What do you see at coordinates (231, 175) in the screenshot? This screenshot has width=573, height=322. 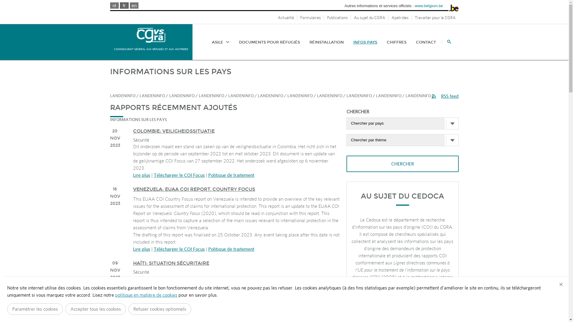 I see `Politique de traitement` at bounding box center [231, 175].